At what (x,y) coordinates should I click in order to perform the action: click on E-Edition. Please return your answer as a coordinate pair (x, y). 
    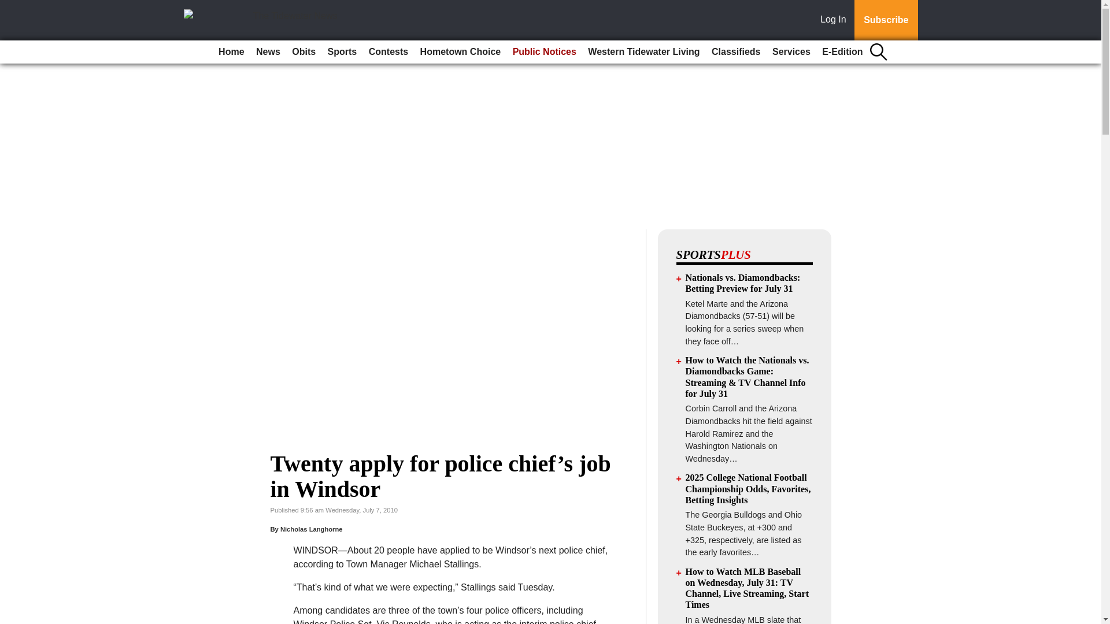
    Looking at the image, I should click on (842, 52).